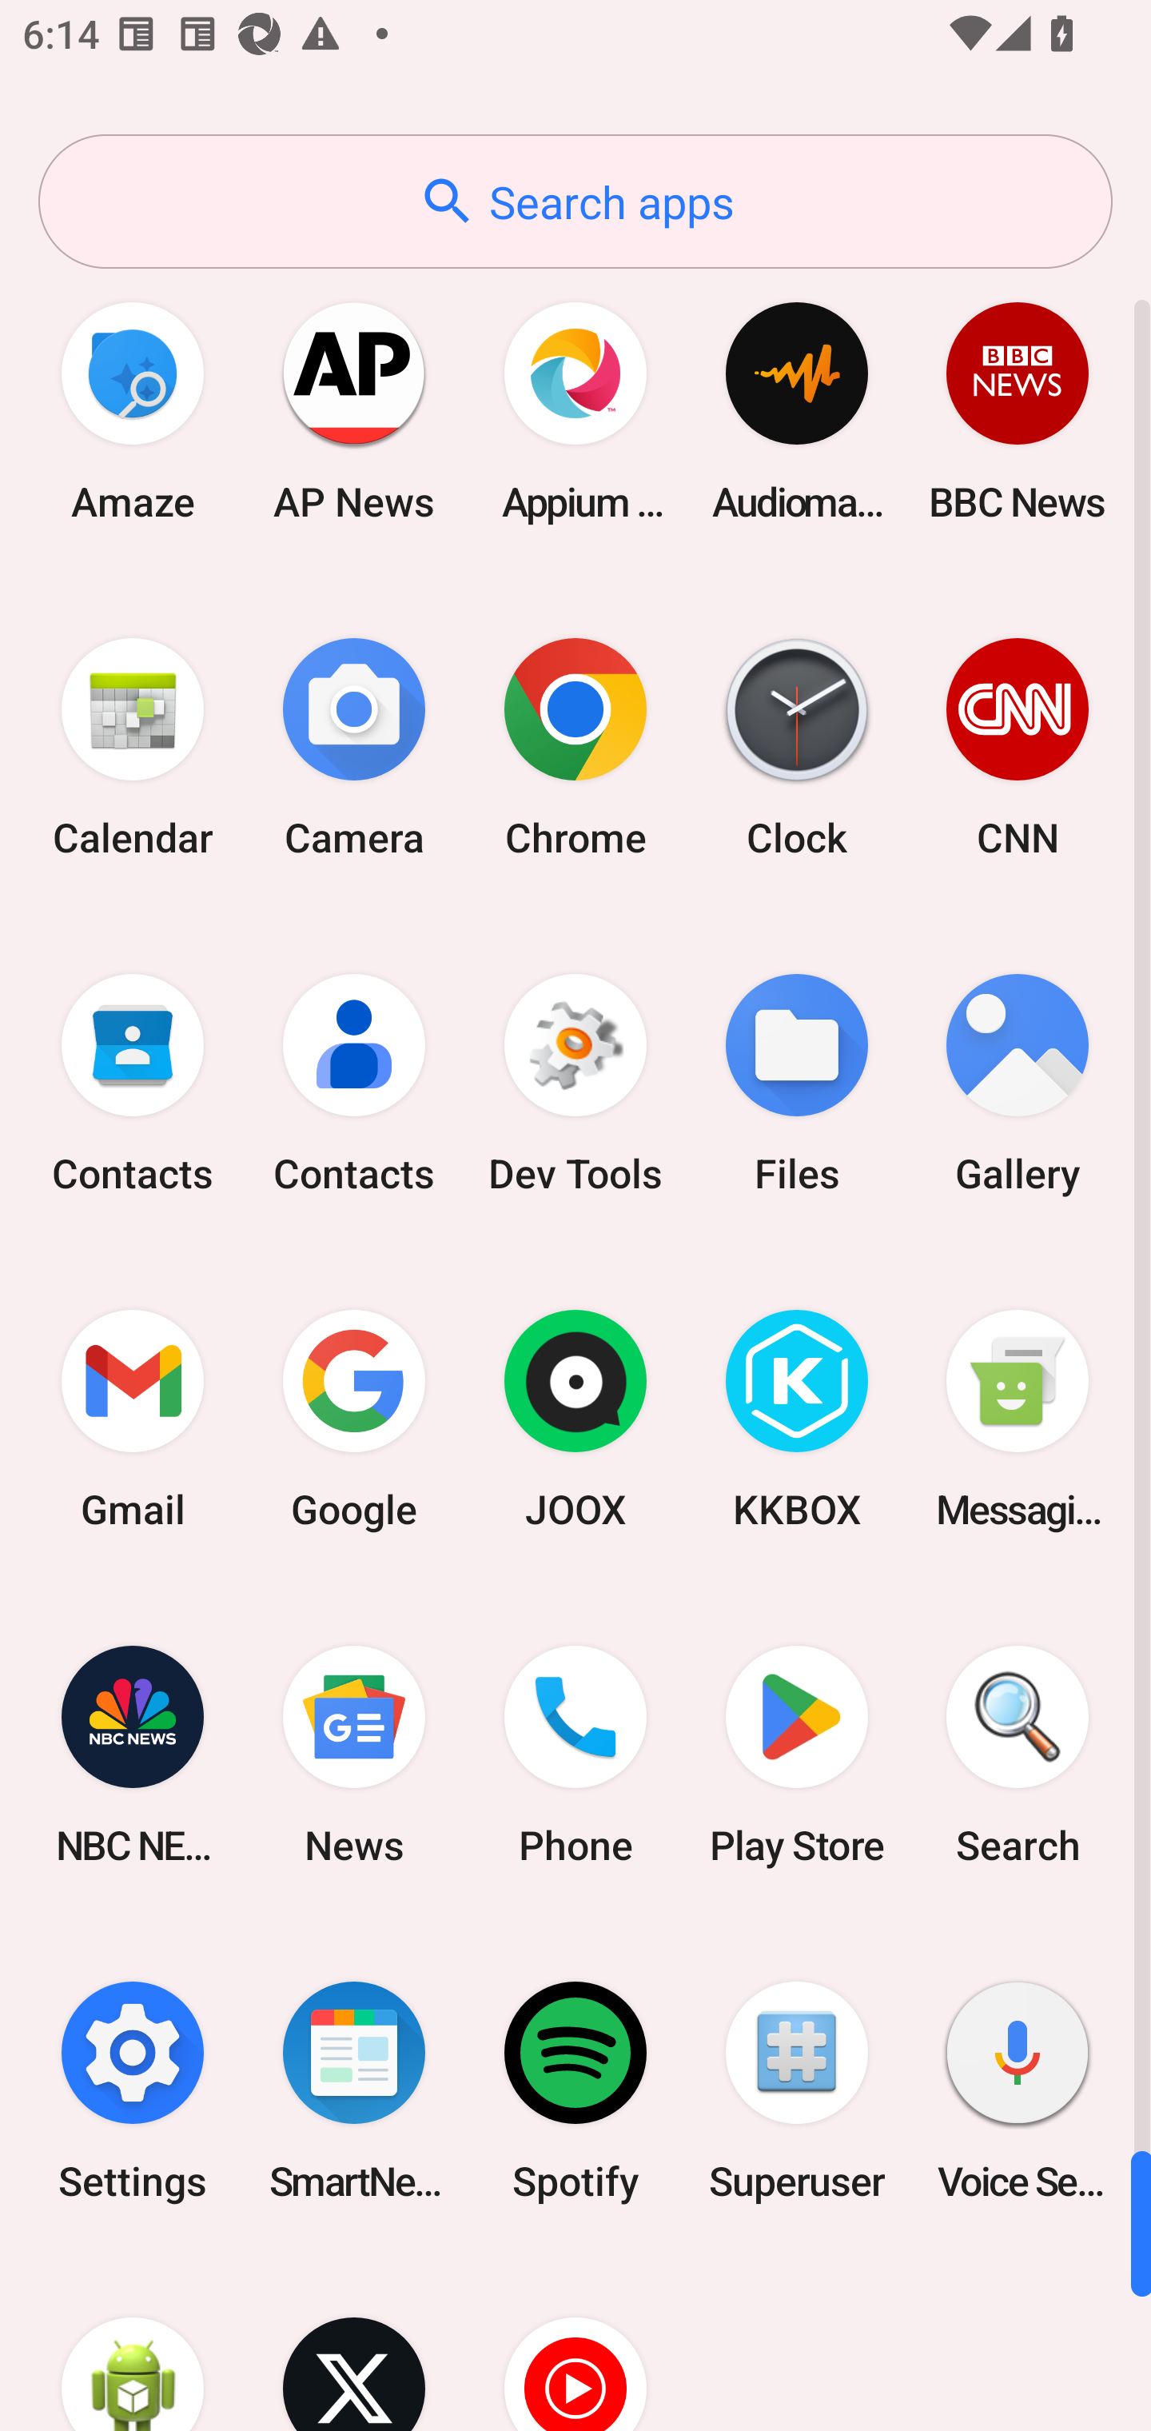 This screenshot has height=2431, width=1151. I want to click on Google, so click(354, 1419).